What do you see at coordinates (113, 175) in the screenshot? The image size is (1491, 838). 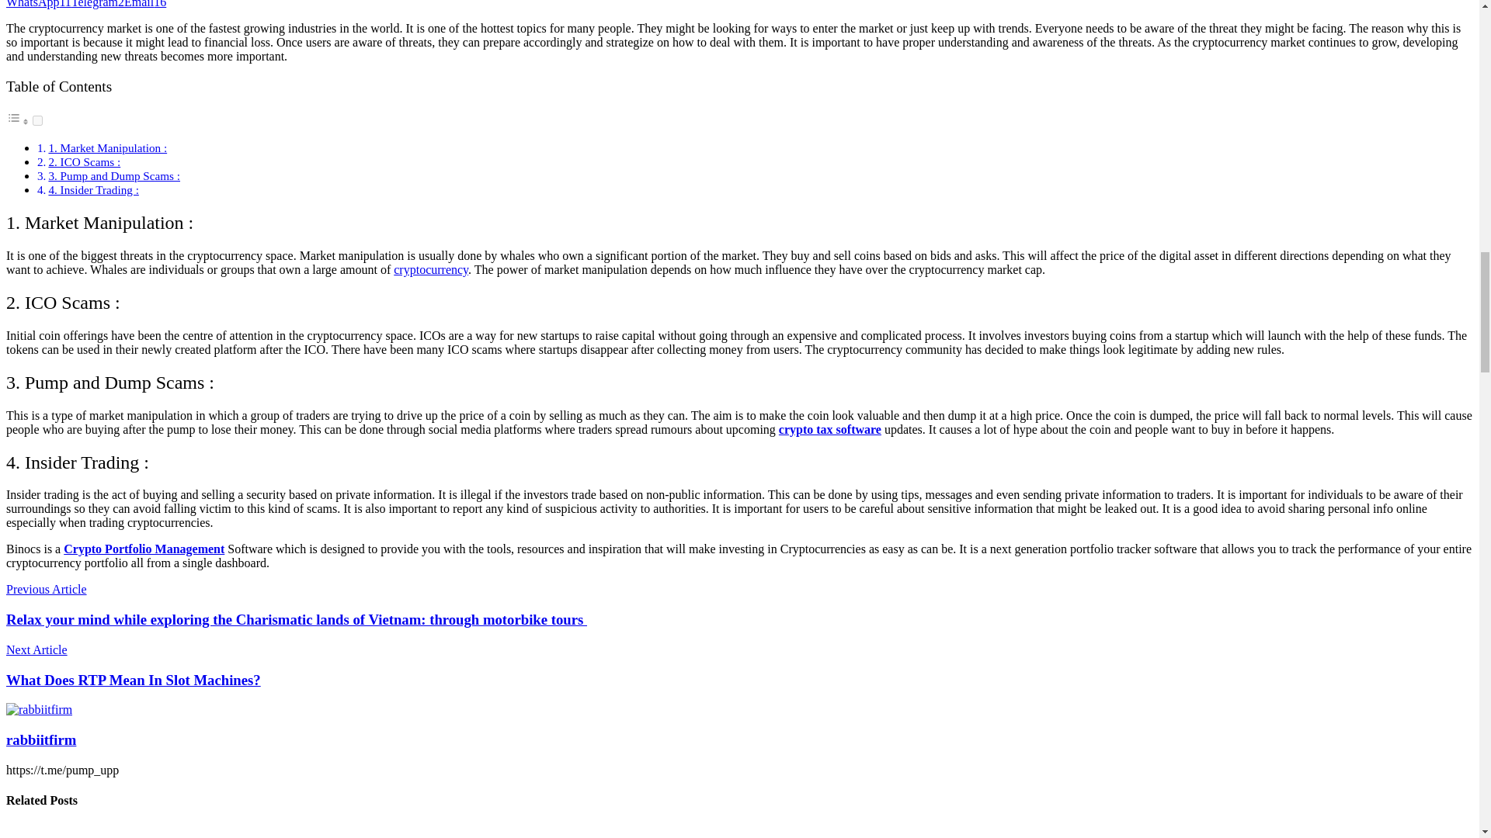 I see `3. Pump and Dump Scams :` at bounding box center [113, 175].